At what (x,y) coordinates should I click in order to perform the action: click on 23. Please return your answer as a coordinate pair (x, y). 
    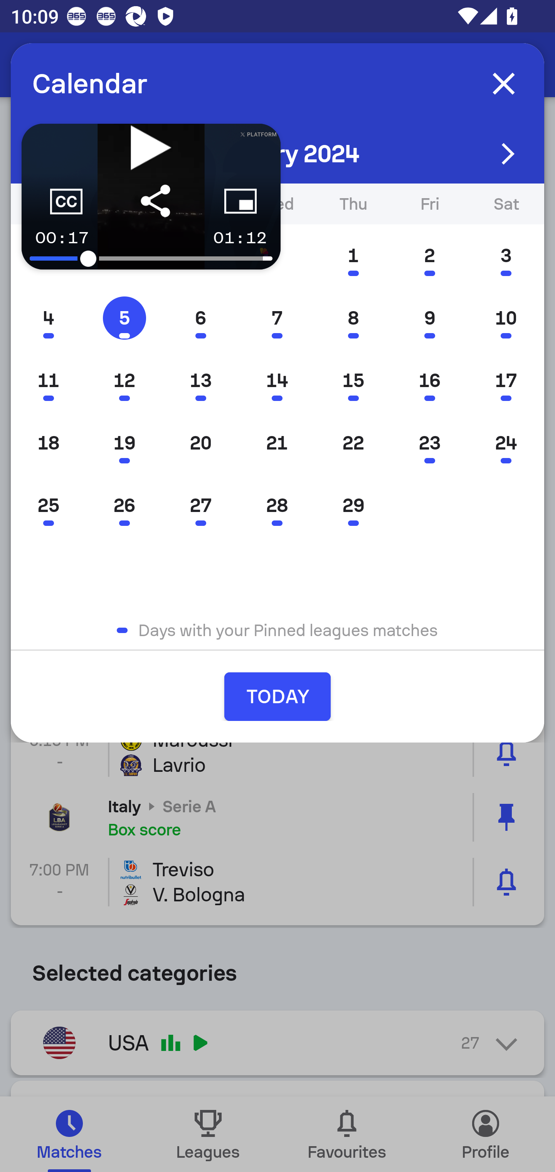
    Looking at the image, I should click on (429, 443).